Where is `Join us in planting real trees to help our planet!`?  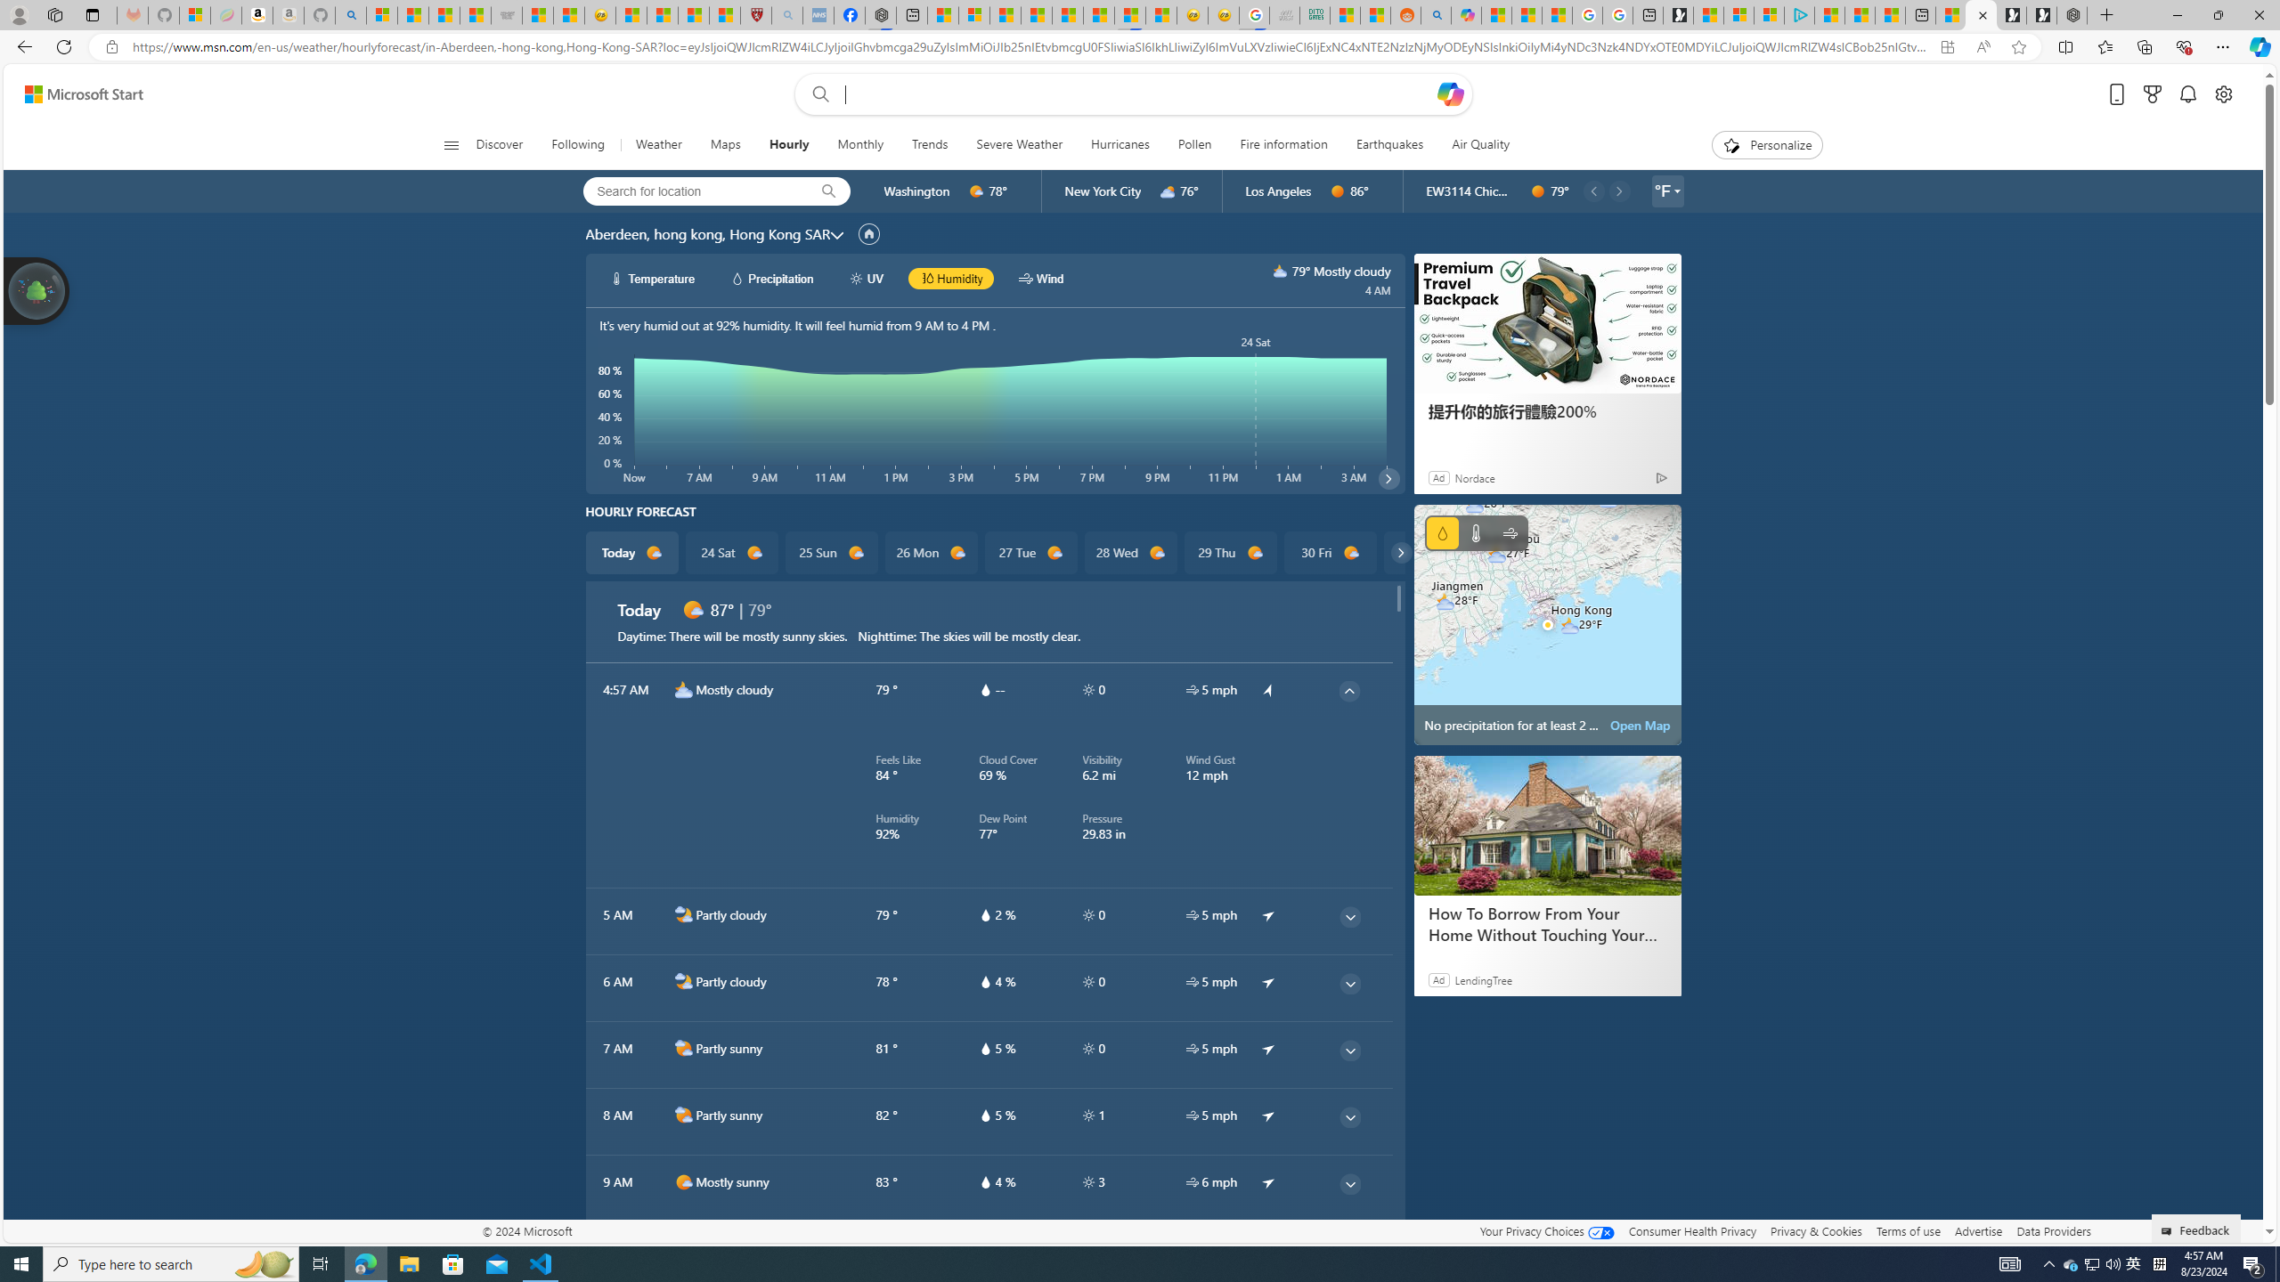
Join us in planting real trees to help our planet! is located at coordinates (37, 290).